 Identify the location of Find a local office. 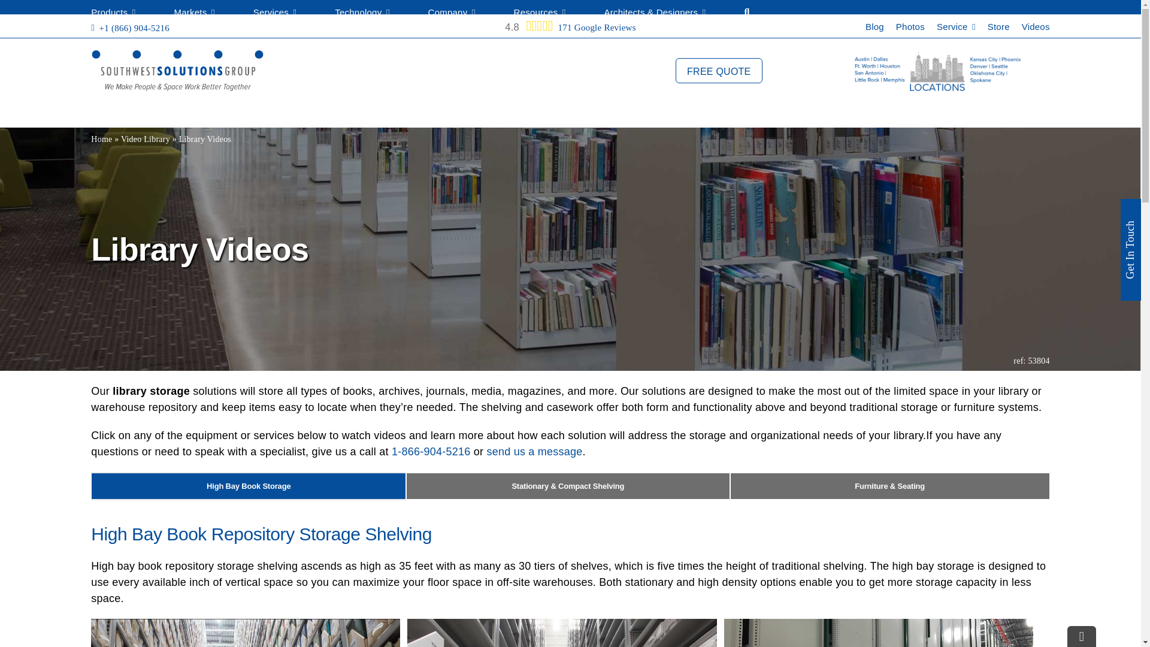
(942, 71).